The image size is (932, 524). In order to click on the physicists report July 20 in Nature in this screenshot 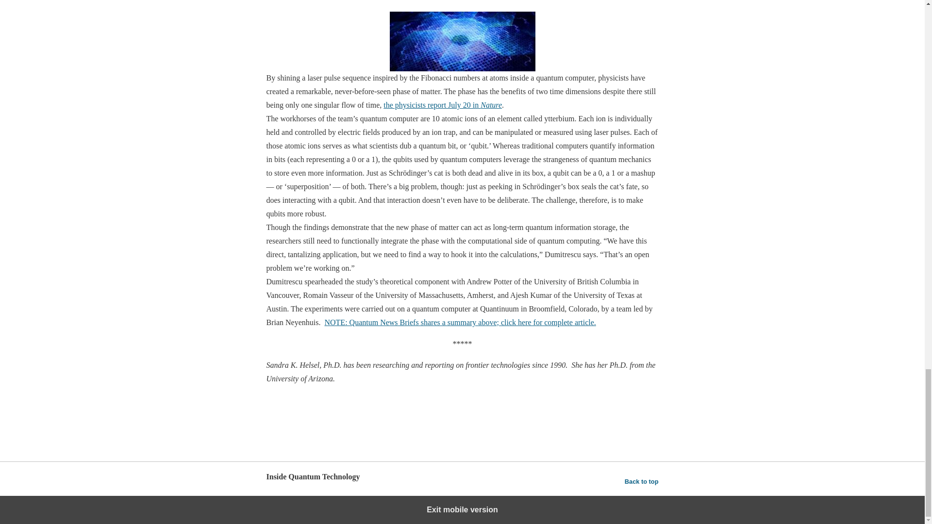, I will do `click(443, 105)`.